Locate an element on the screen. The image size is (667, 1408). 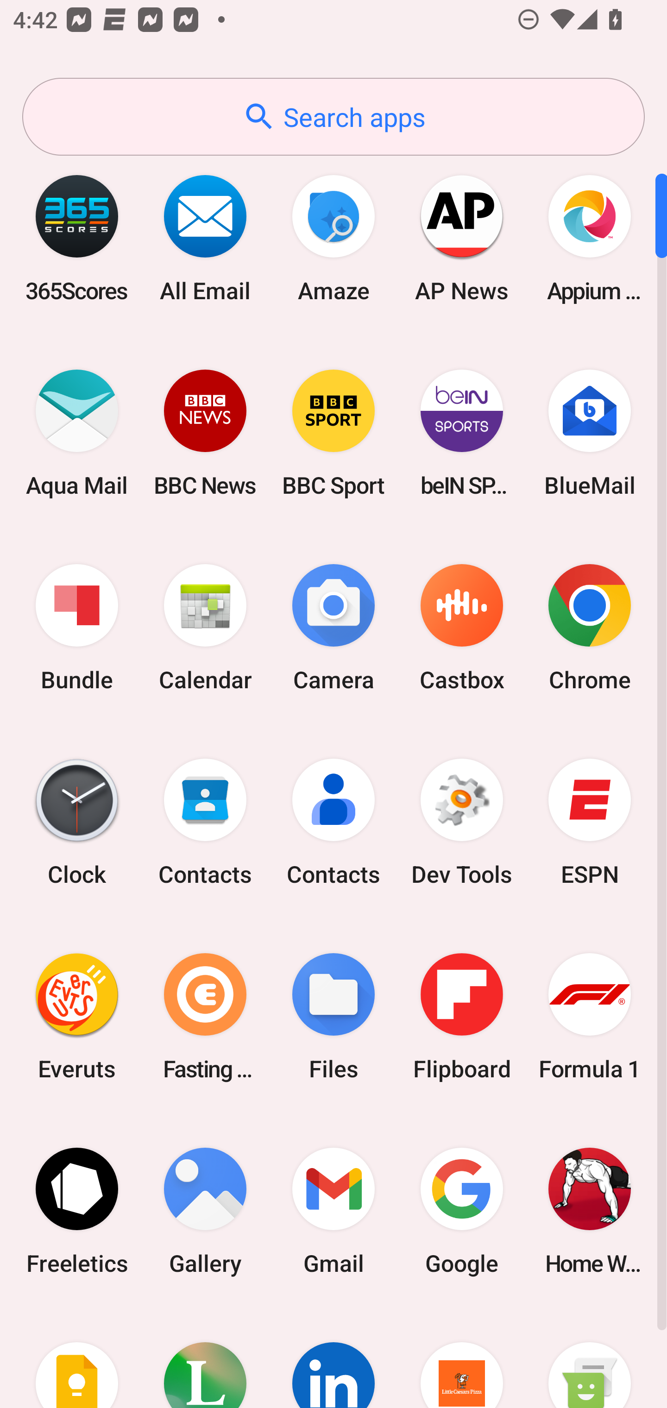
Little Caesars Pizza is located at coordinates (461, 1358).